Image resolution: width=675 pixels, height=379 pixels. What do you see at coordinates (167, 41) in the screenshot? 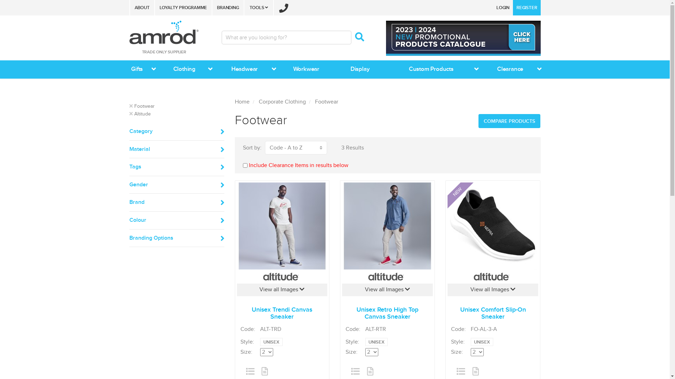
I see `TRADE ONLY SUPPLIER` at bounding box center [167, 41].